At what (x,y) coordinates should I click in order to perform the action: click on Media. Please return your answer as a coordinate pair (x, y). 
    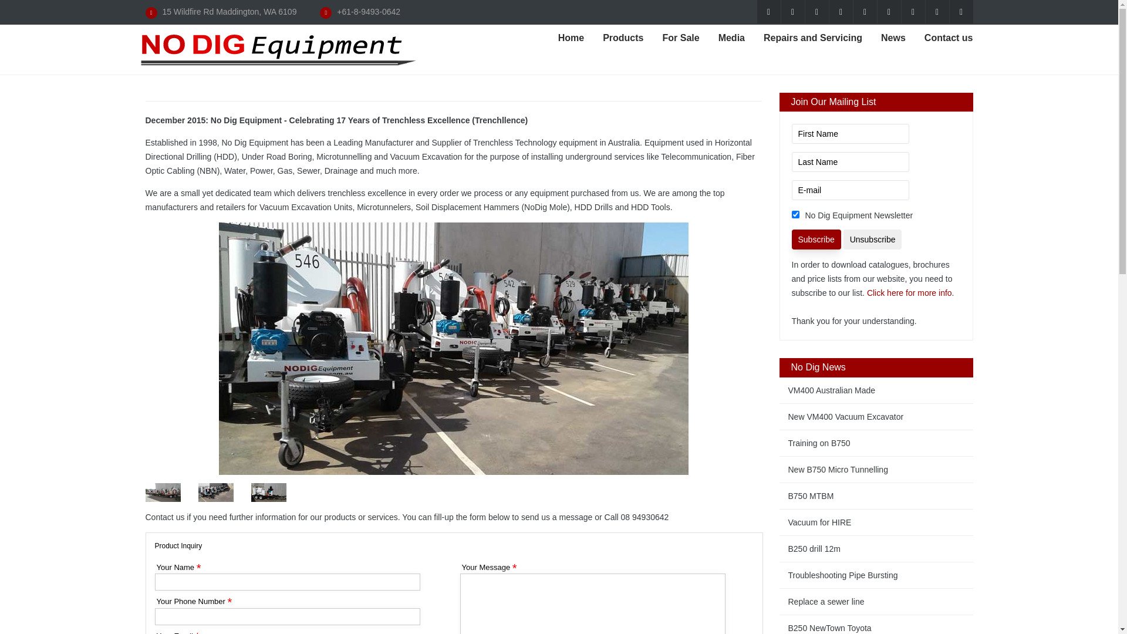
    Looking at the image, I should click on (731, 39).